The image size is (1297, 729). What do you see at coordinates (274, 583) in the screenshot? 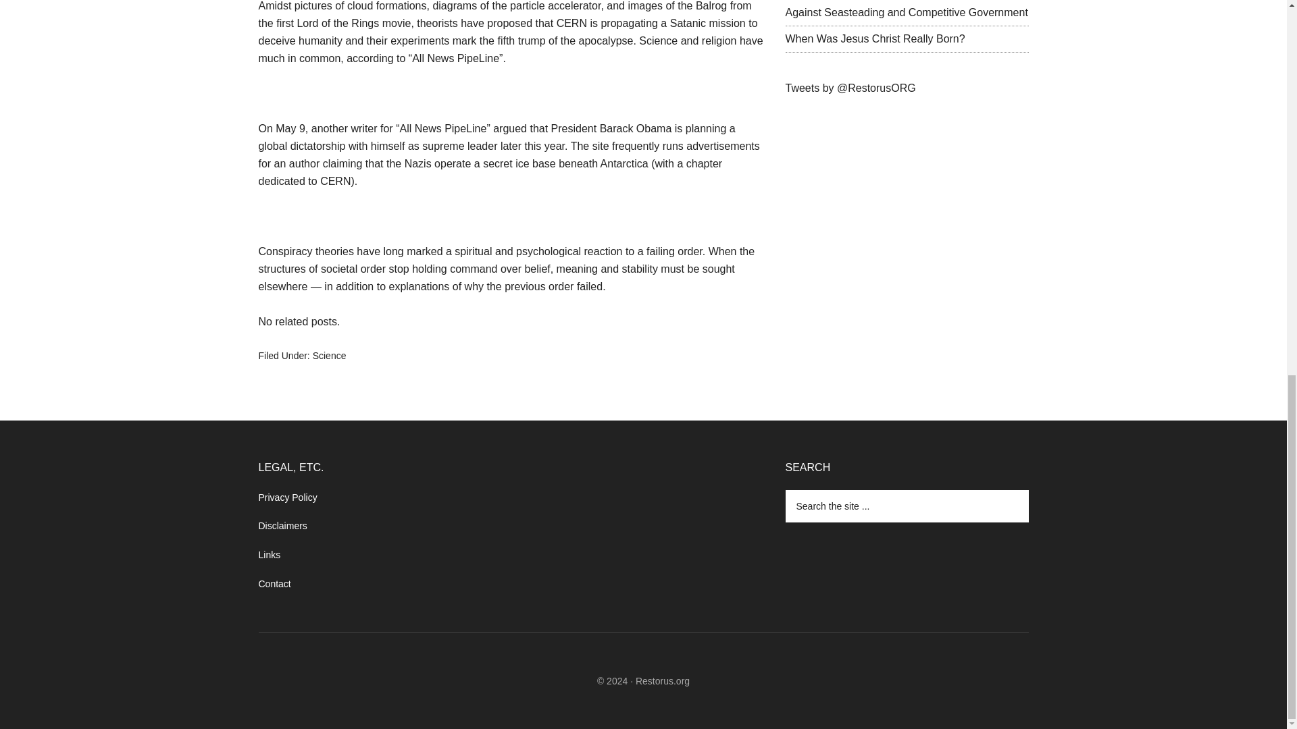
I see `Contact` at bounding box center [274, 583].